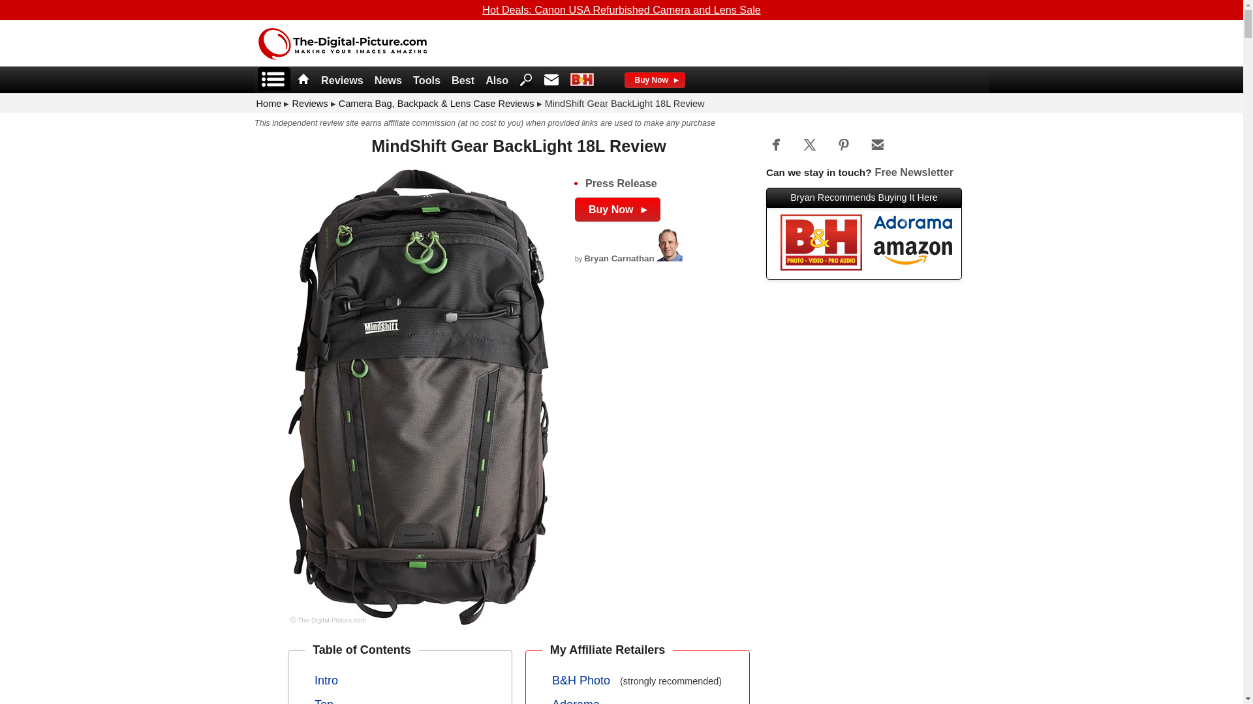  I want to click on Search this Site, so click(526, 78).